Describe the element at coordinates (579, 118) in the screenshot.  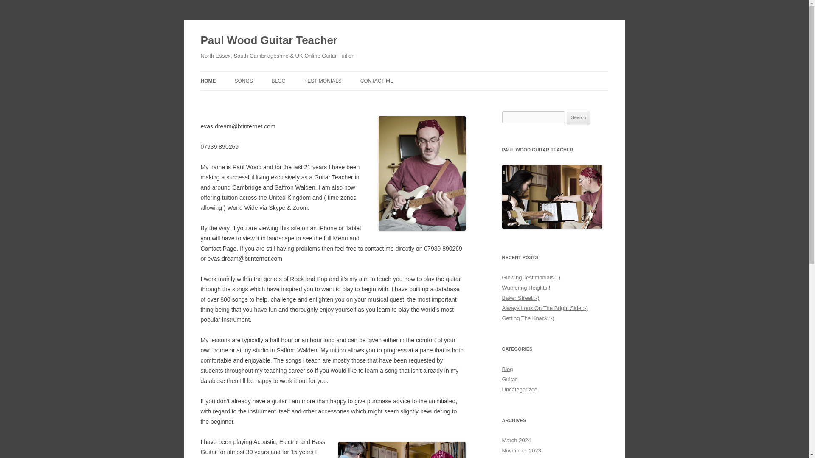
I see `Search` at that location.